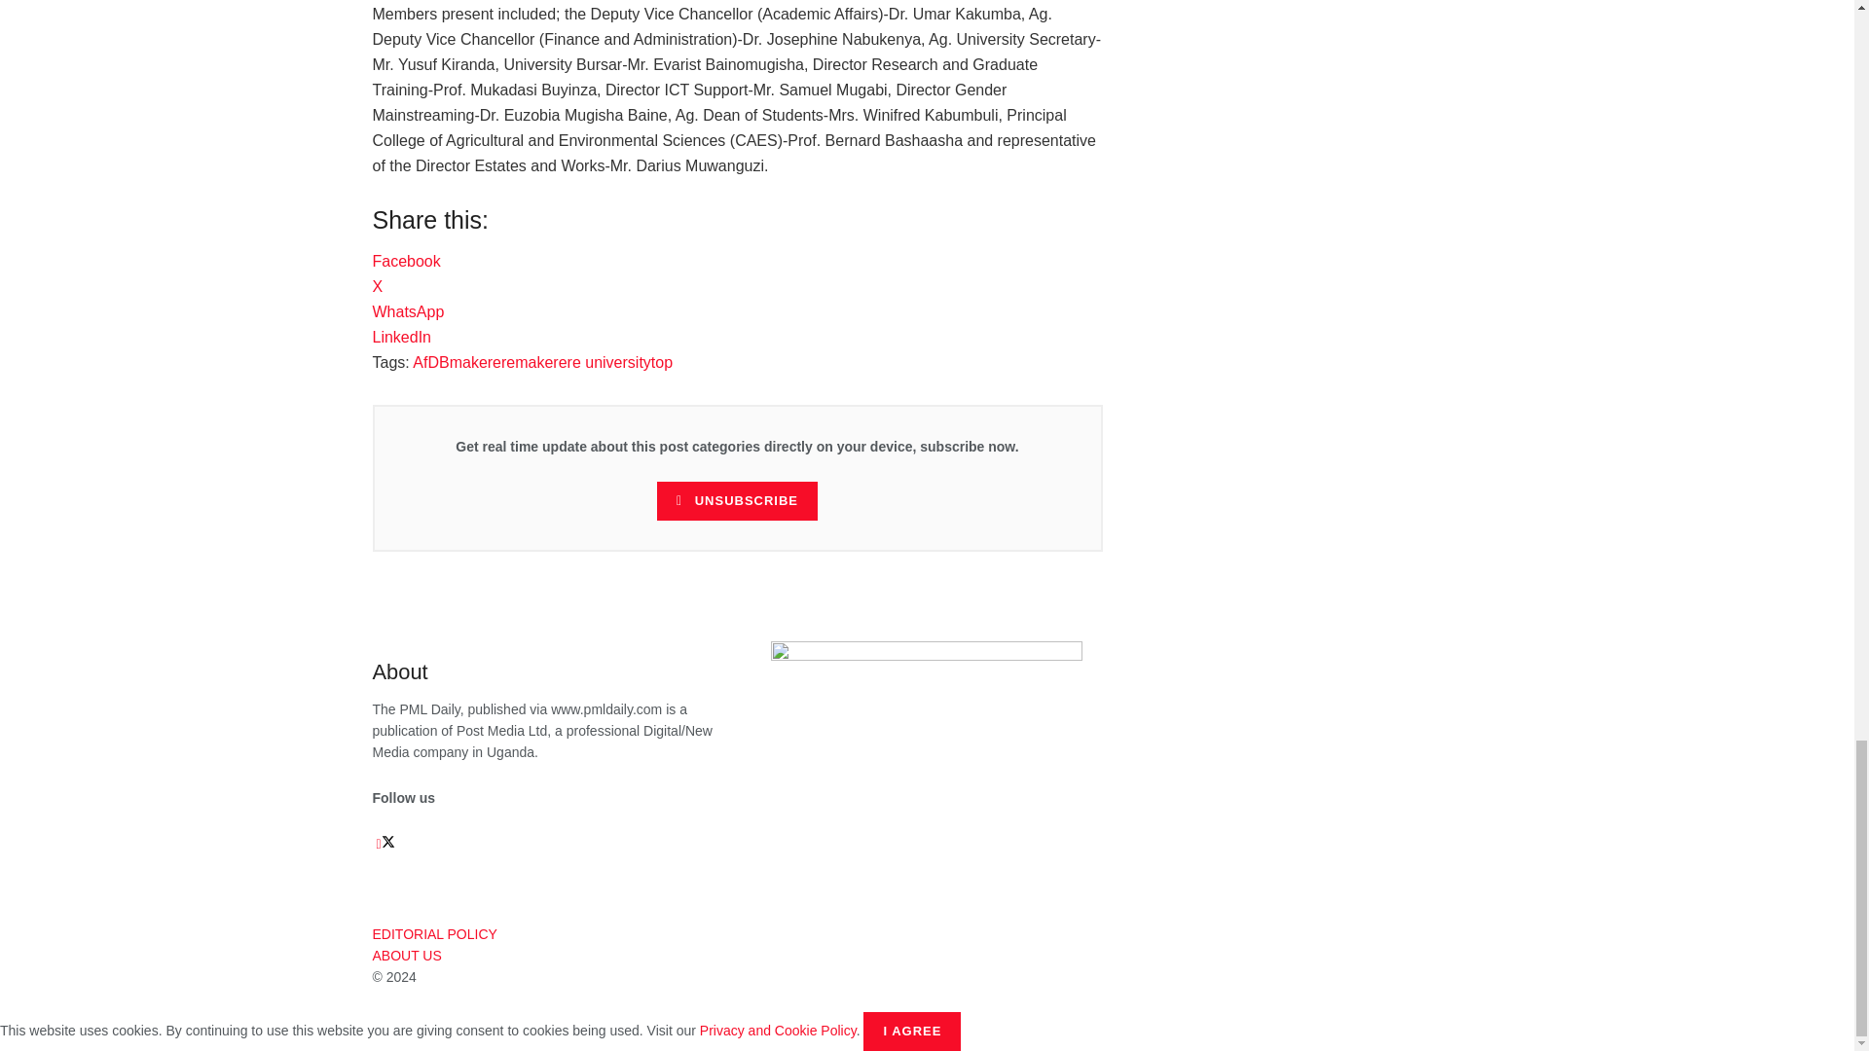  I want to click on Click to share on X, so click(378, 286).